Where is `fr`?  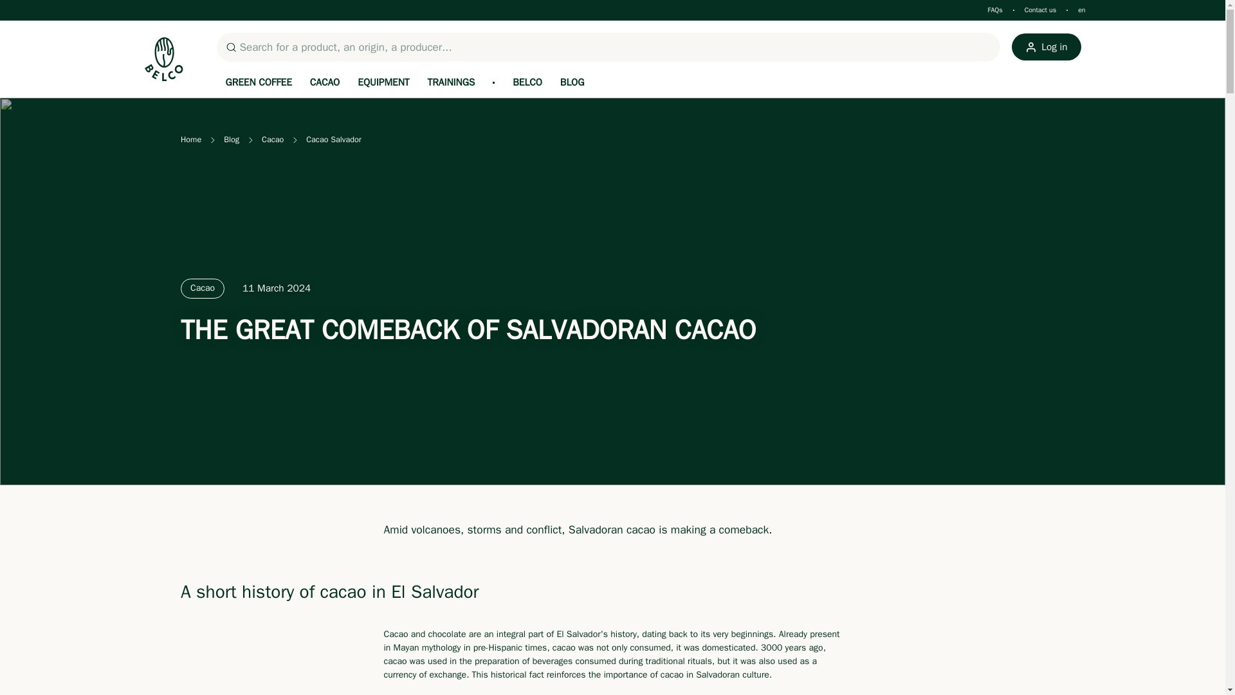 fr is located at coordinates (39, 17).